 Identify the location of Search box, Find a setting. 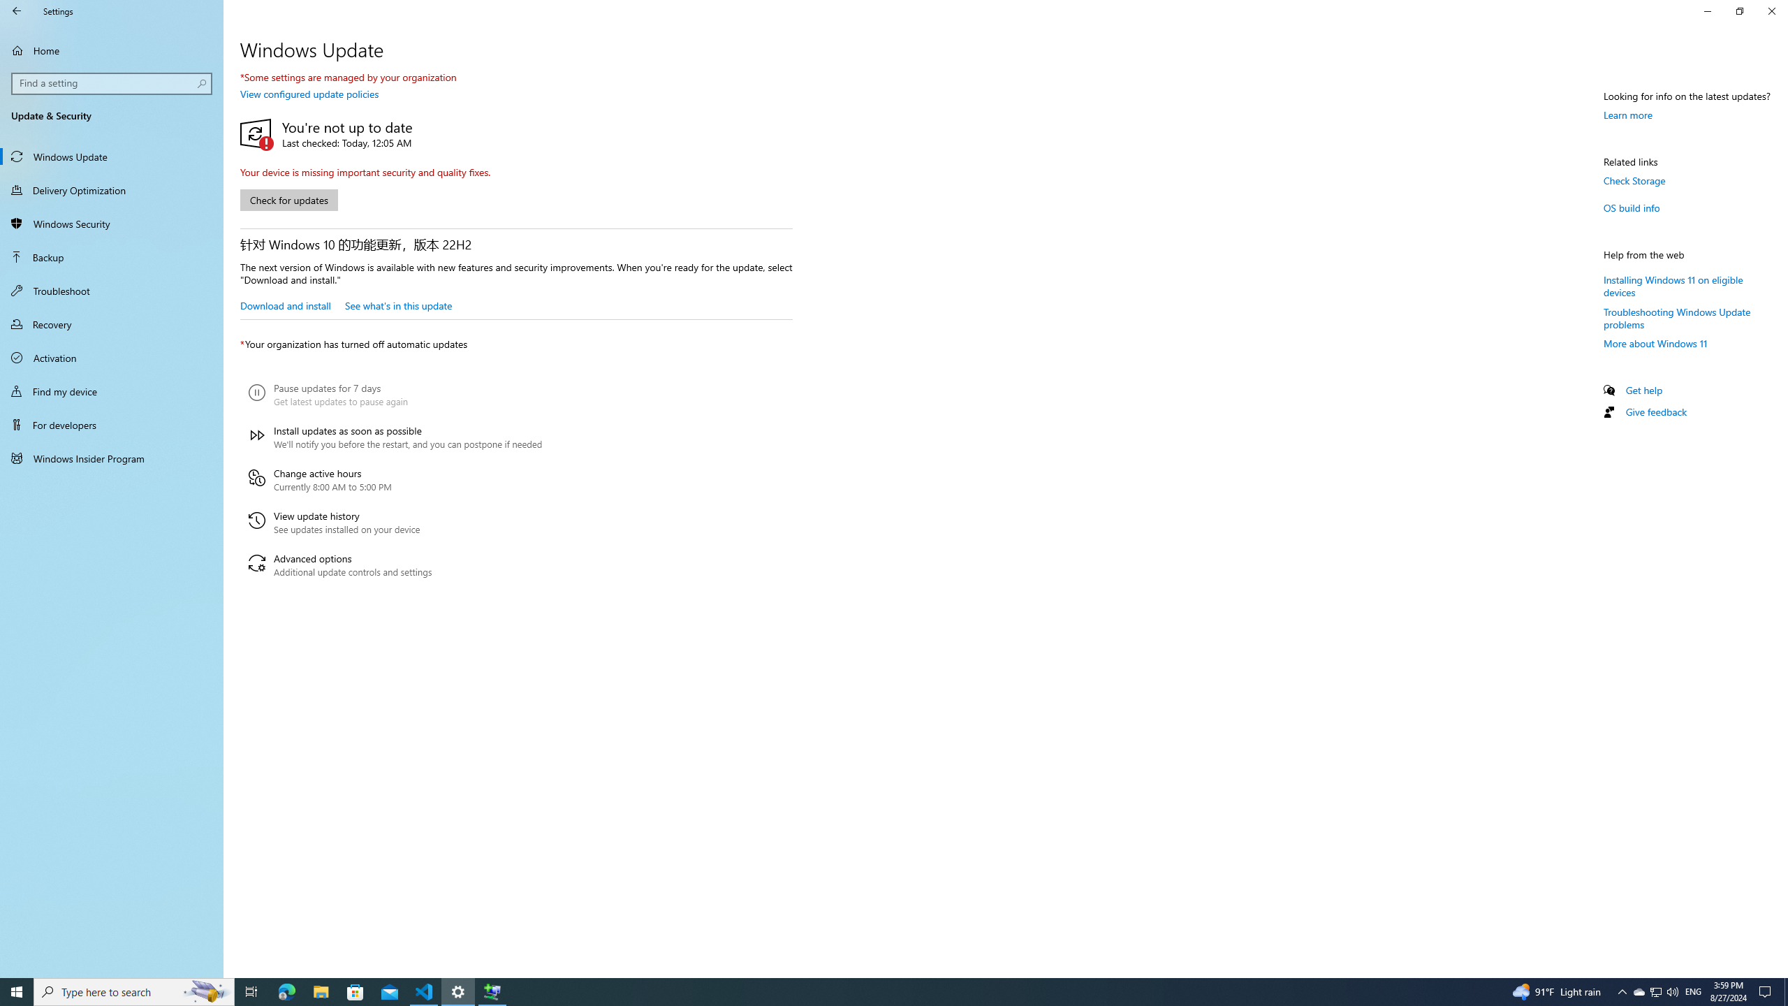
(112, 83).